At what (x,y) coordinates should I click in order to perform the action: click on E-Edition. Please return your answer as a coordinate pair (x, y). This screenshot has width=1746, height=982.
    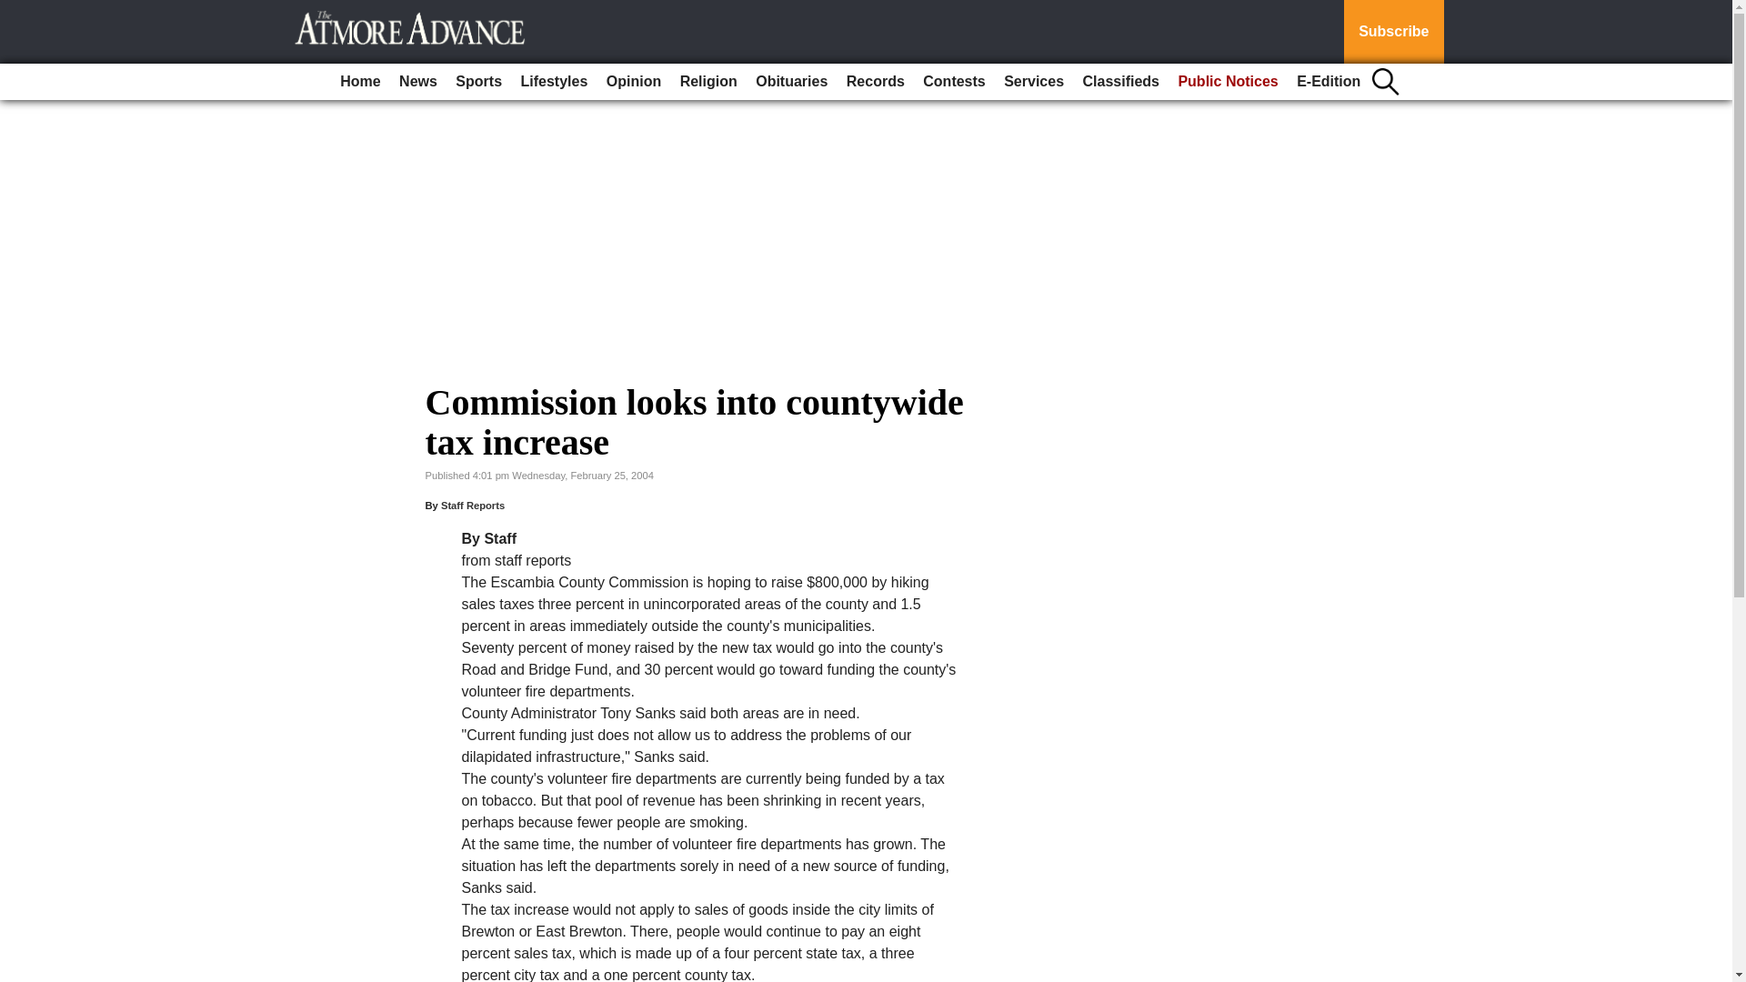
    Looking at the image, I should click on (1328, 82).